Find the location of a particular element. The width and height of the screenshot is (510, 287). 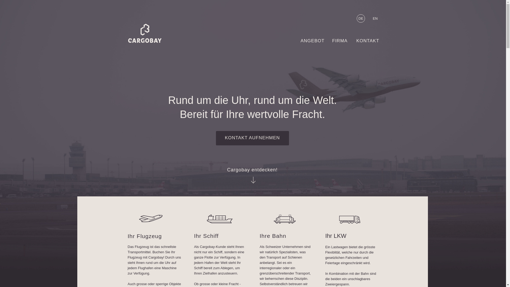

KONTAKT AUFNEHMEN is located at coordinates (252, 138).